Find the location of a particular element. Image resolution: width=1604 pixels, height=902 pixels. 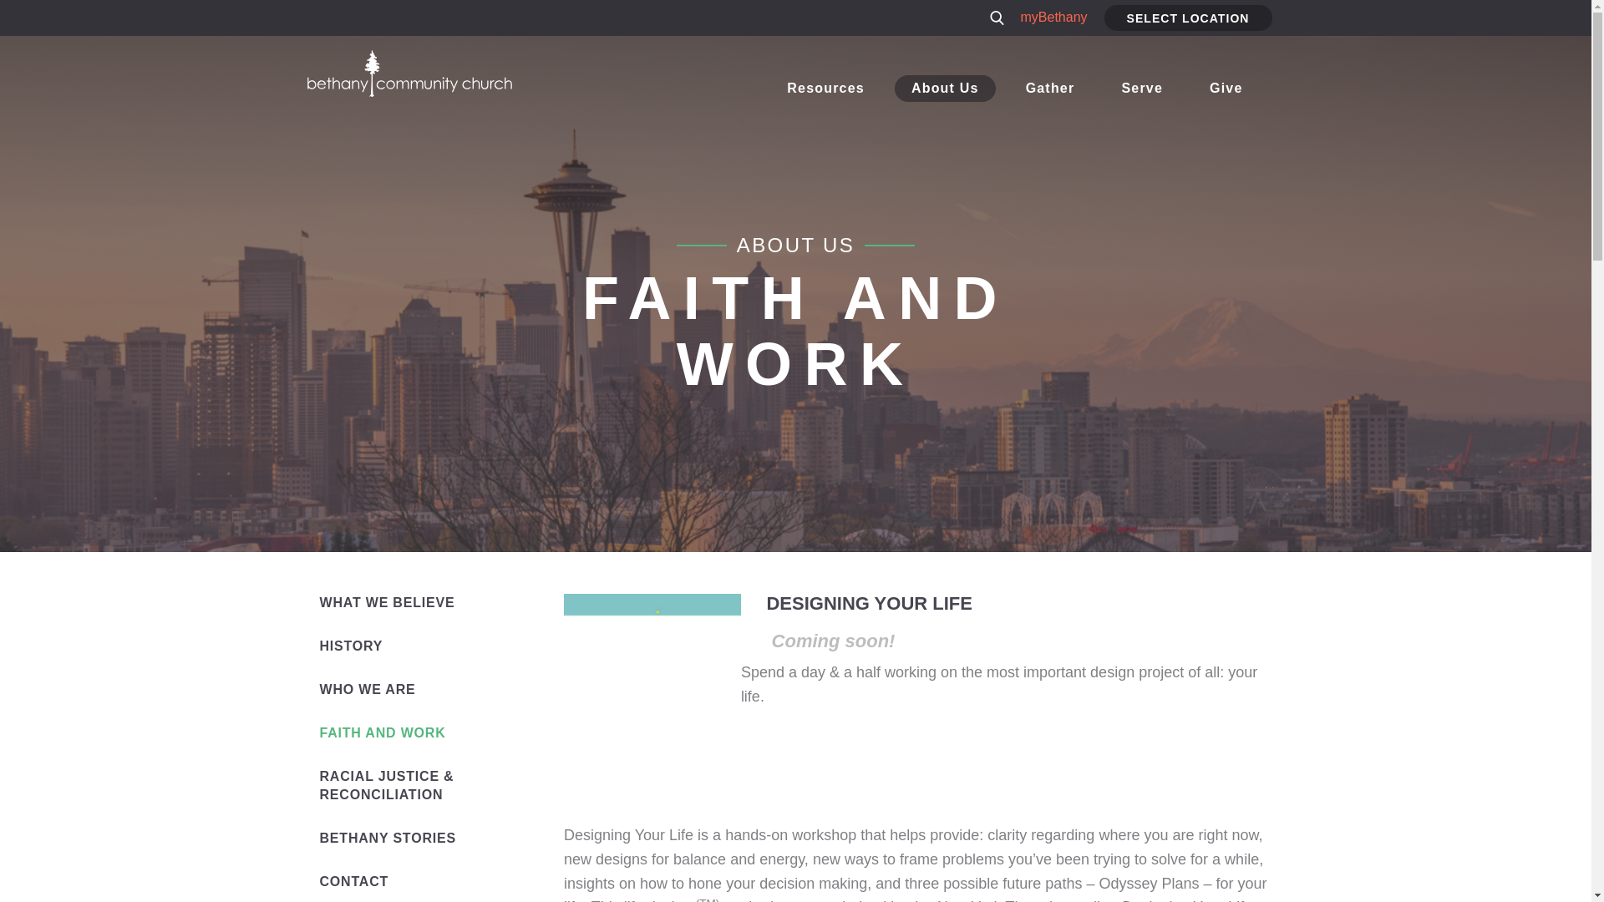

About Us is located at coordinates (946, 89).